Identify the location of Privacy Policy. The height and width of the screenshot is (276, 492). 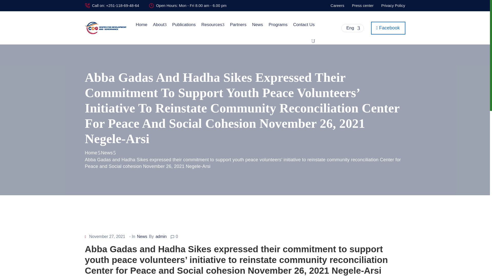
(393, 5).